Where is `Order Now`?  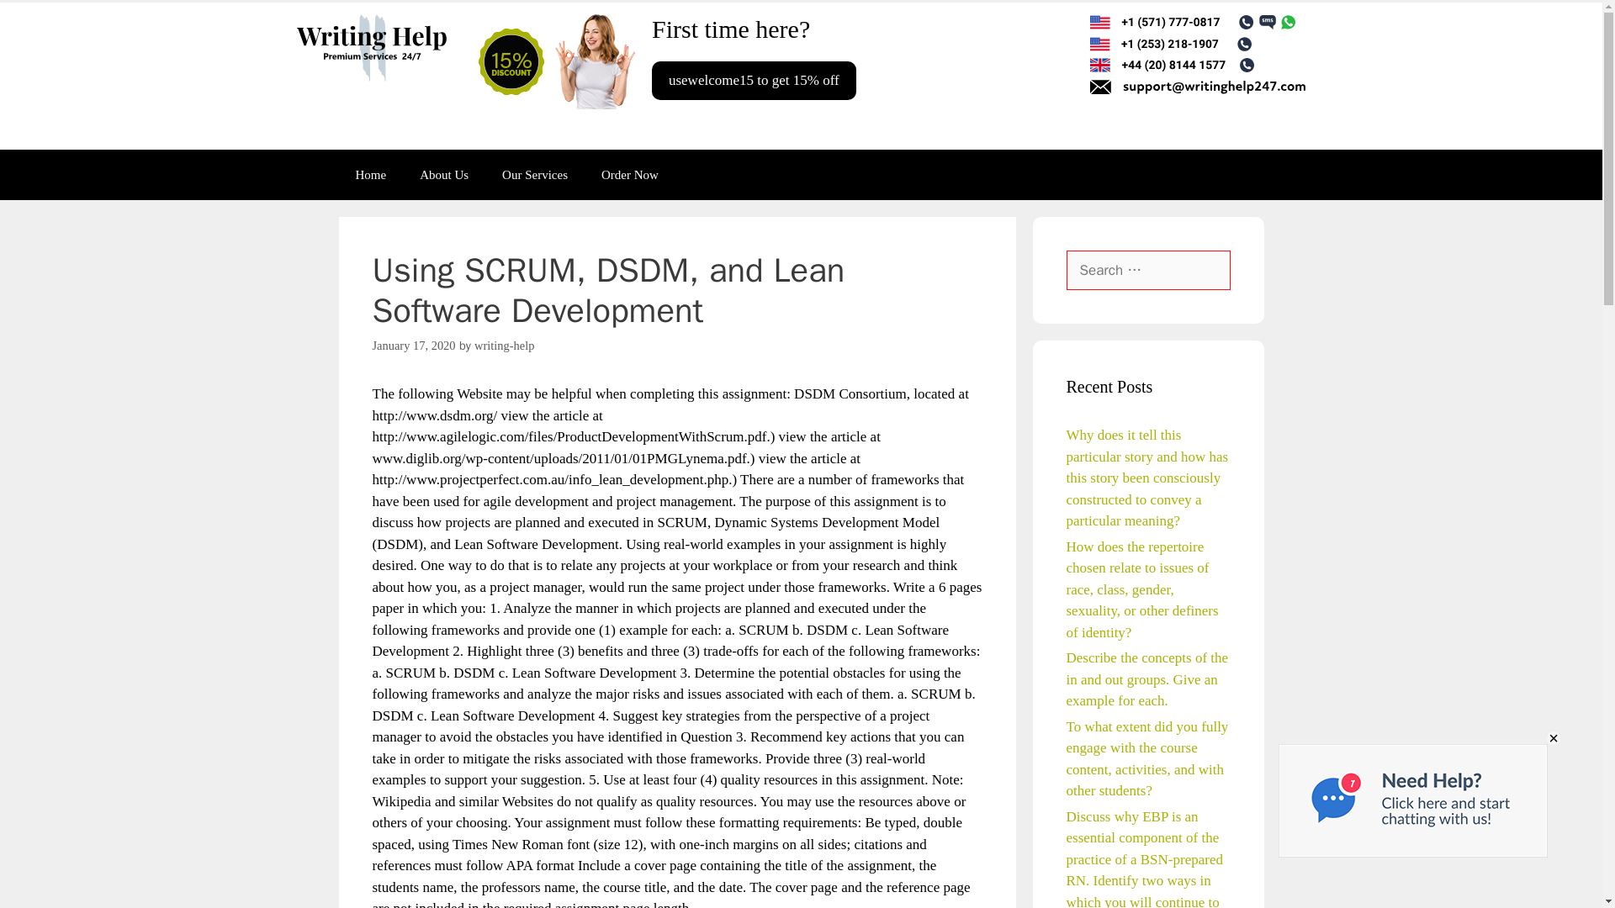
Order Now is located at coordinates (629, 175).